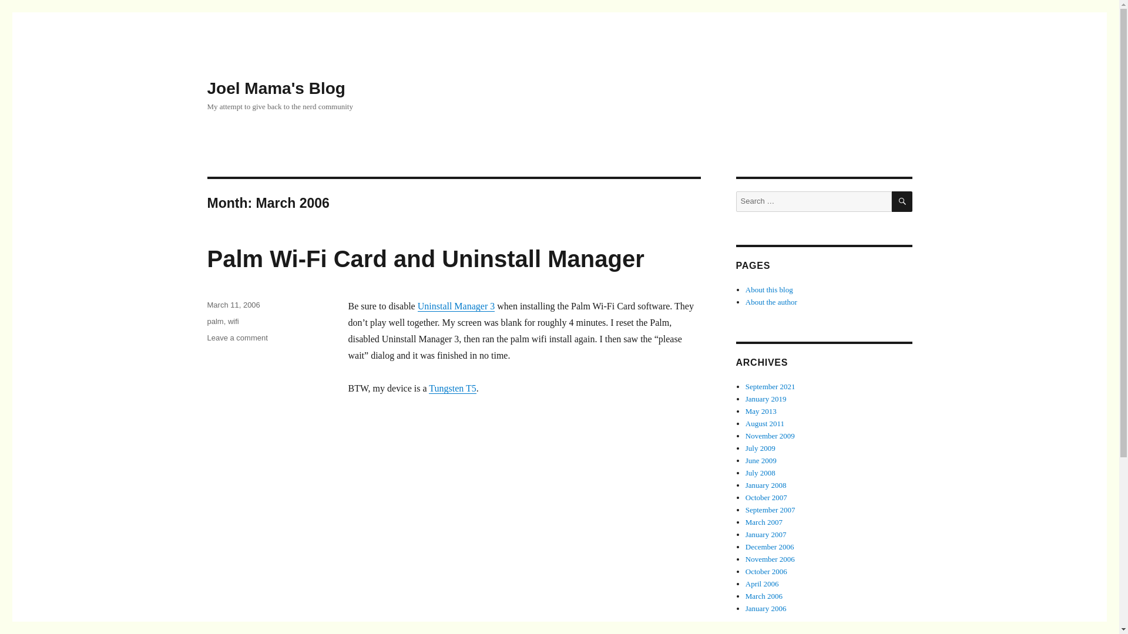  What do you see at coordinates (770, 436) in the screenshot?
I see `July 2009` at bounding box center [770, 436].